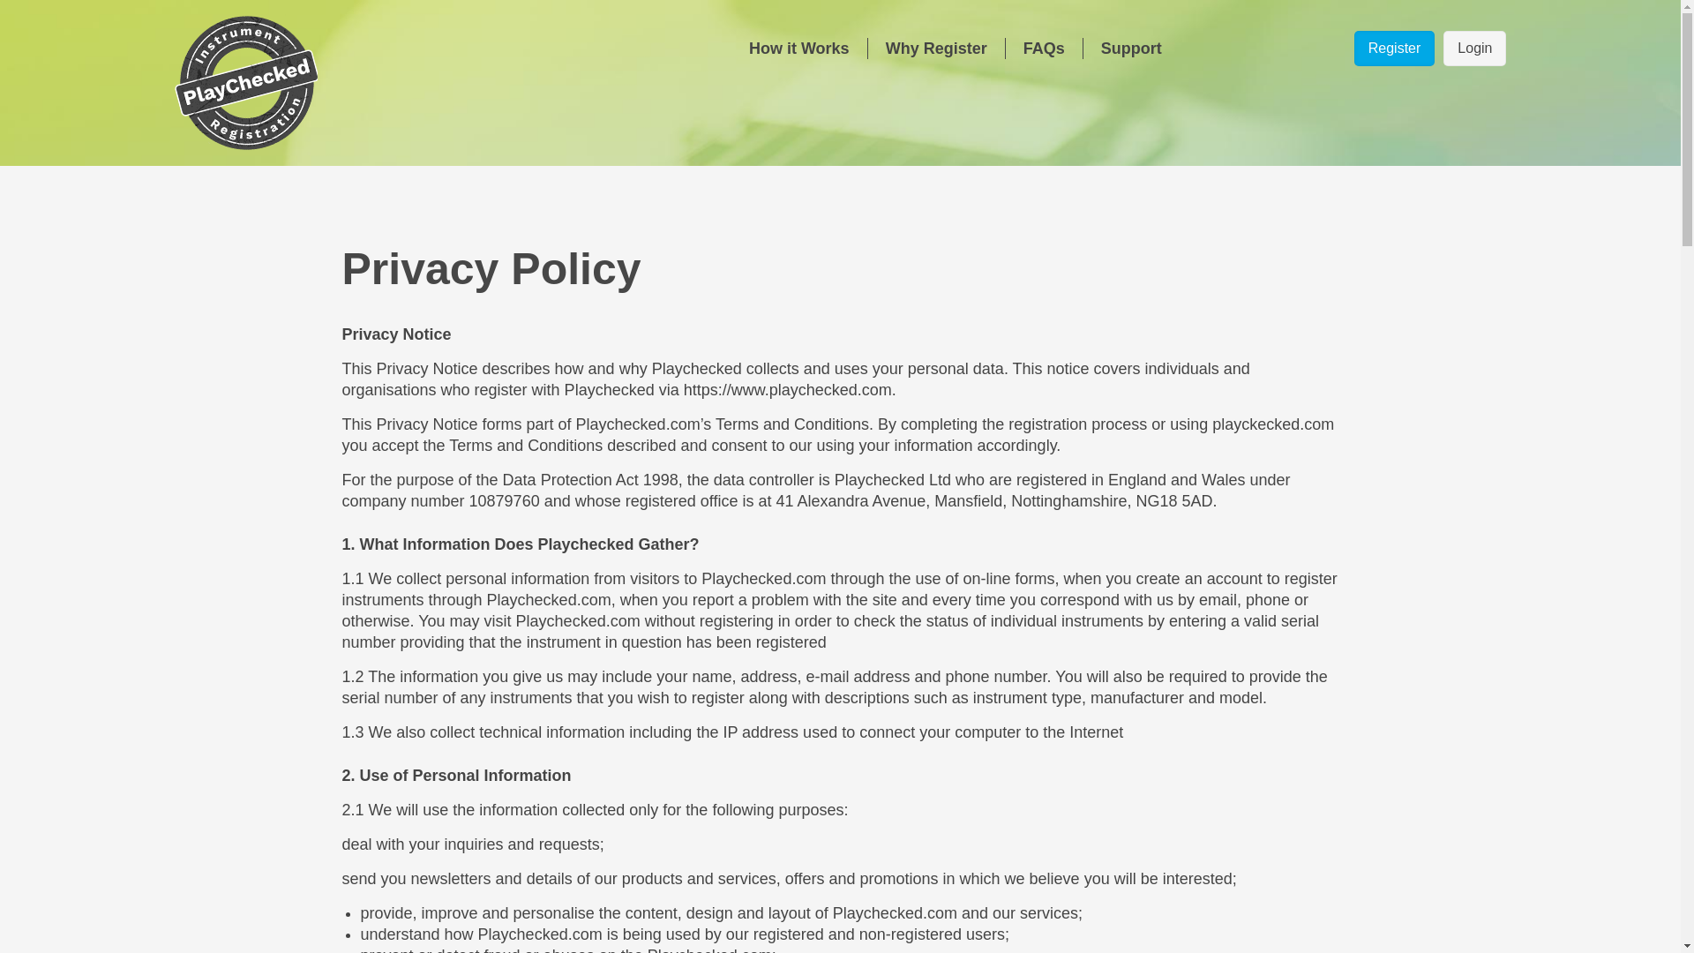 The image size is (1694, 953). Describe the element at coordinates (808, 48) in the screenshot. I see `How it Works` at that location.